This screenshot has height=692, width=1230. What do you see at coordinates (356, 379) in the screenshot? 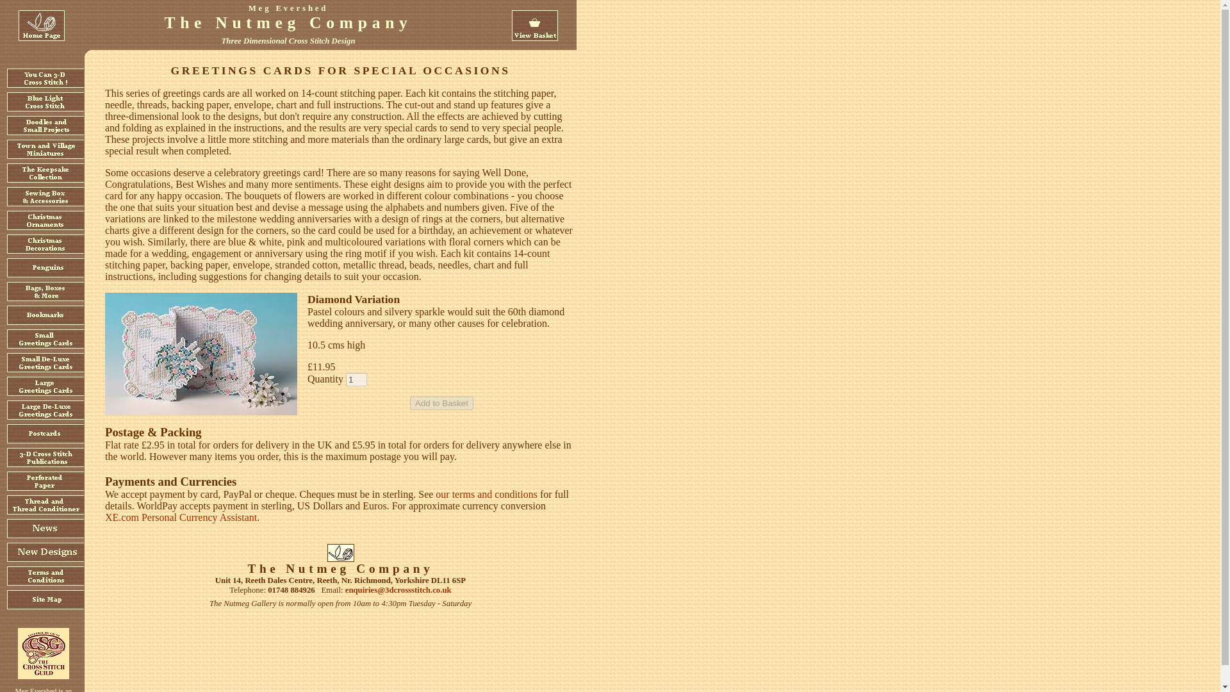
I see `1` at bounding box center [356, 379].